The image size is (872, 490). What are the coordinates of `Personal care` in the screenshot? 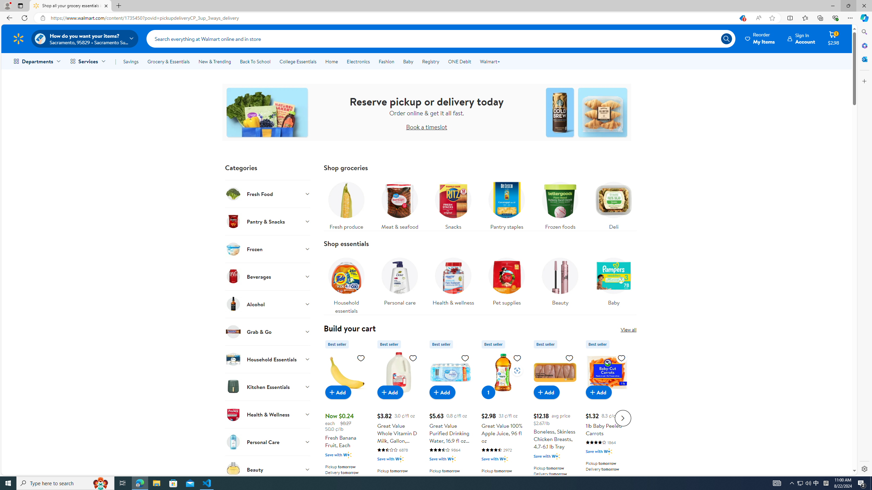 It's located at (400, 280).